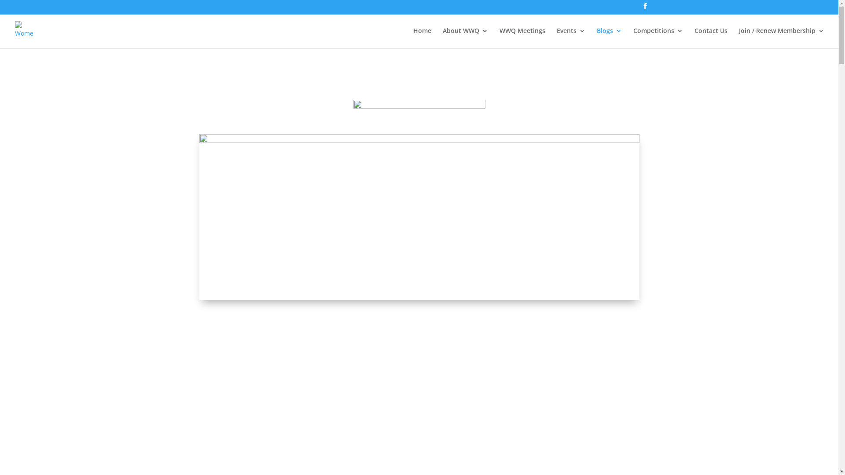 This screenshot has width=845, height=475. What do you see at coordinates (522, 38) in the screenshot?
I see `WWQ Meetings` at bounding box center [522, 38].